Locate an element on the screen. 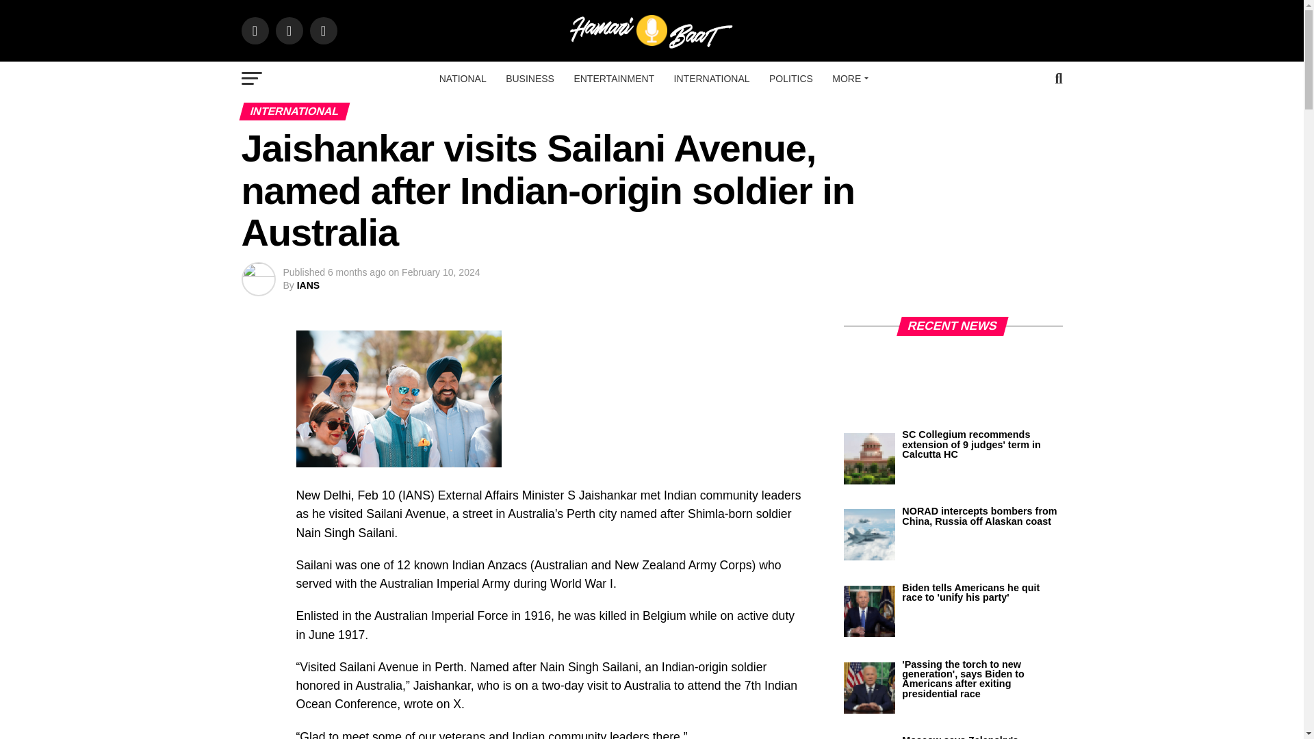  BUSINESS is located at coordinates (530, 78).